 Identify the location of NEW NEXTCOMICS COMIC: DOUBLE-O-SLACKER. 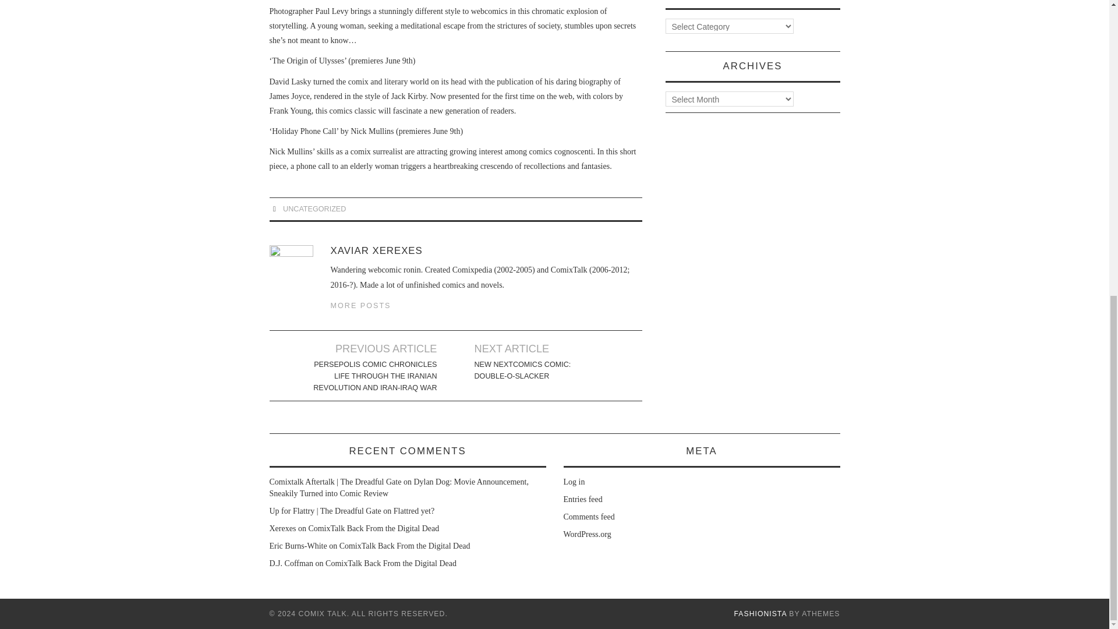
(539, 370).